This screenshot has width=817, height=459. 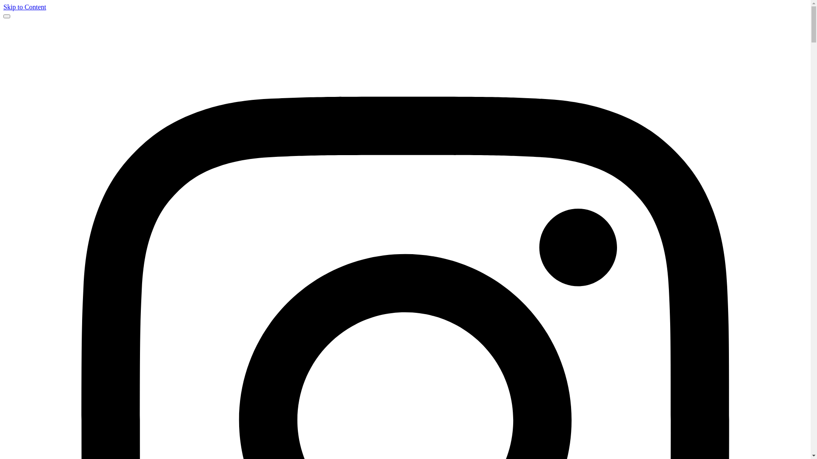 What do you see at coordinates (25, 7) in the screenshot?
I see `Skip to Content` at bounding box center [25, 7].